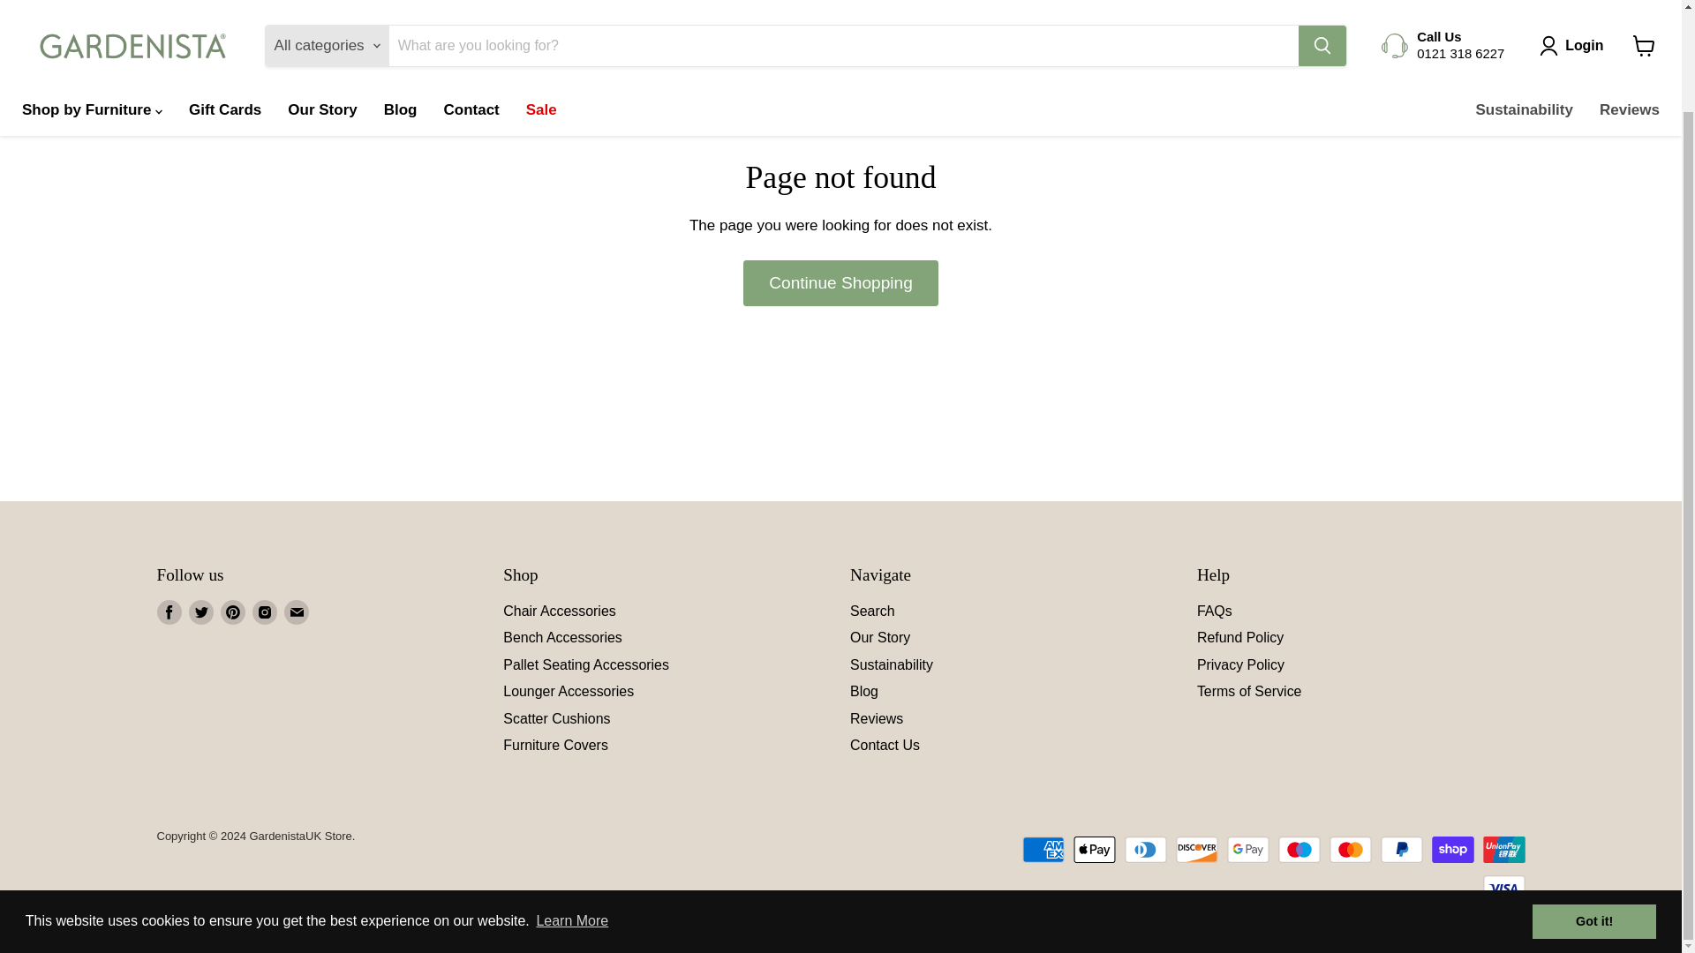 Image resolution: width=1695 pixels, height=953 pixels. I want to click on Email, so click(297, 612).